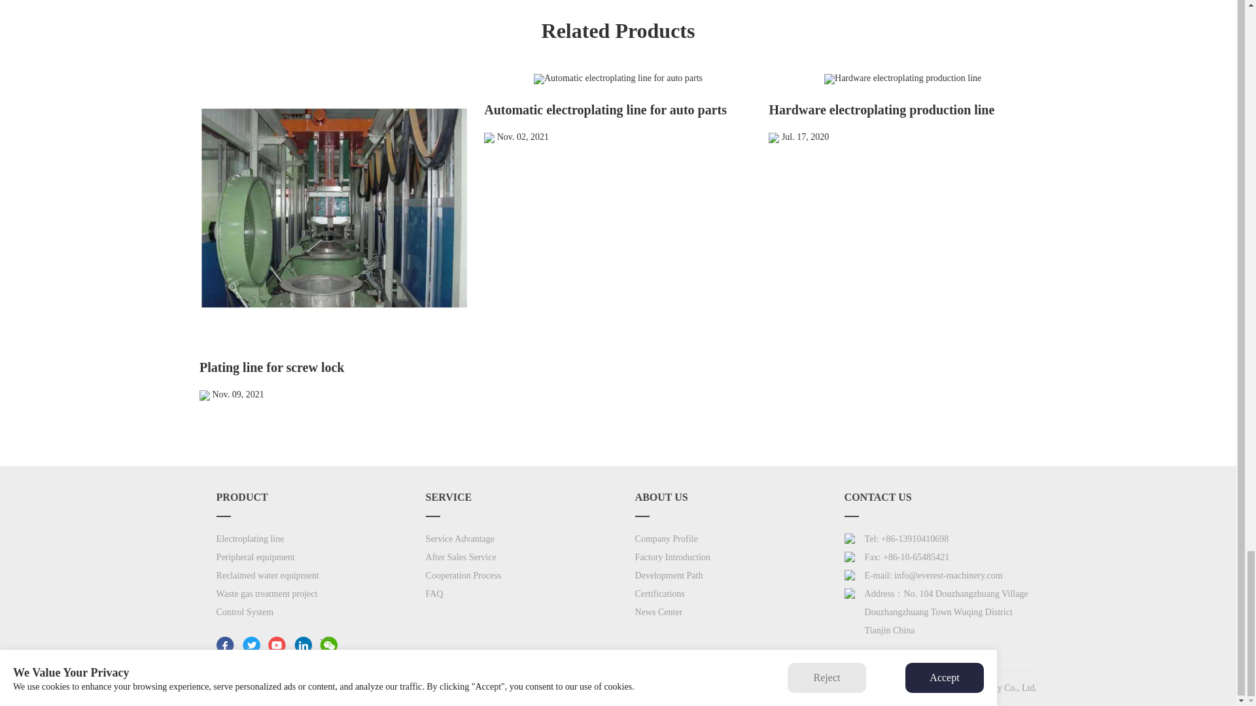 The image size is (1256, 706). Describe the element at coordinates (902, 78) in the screenshot. I see `Hardware electroplating production line` at that location.